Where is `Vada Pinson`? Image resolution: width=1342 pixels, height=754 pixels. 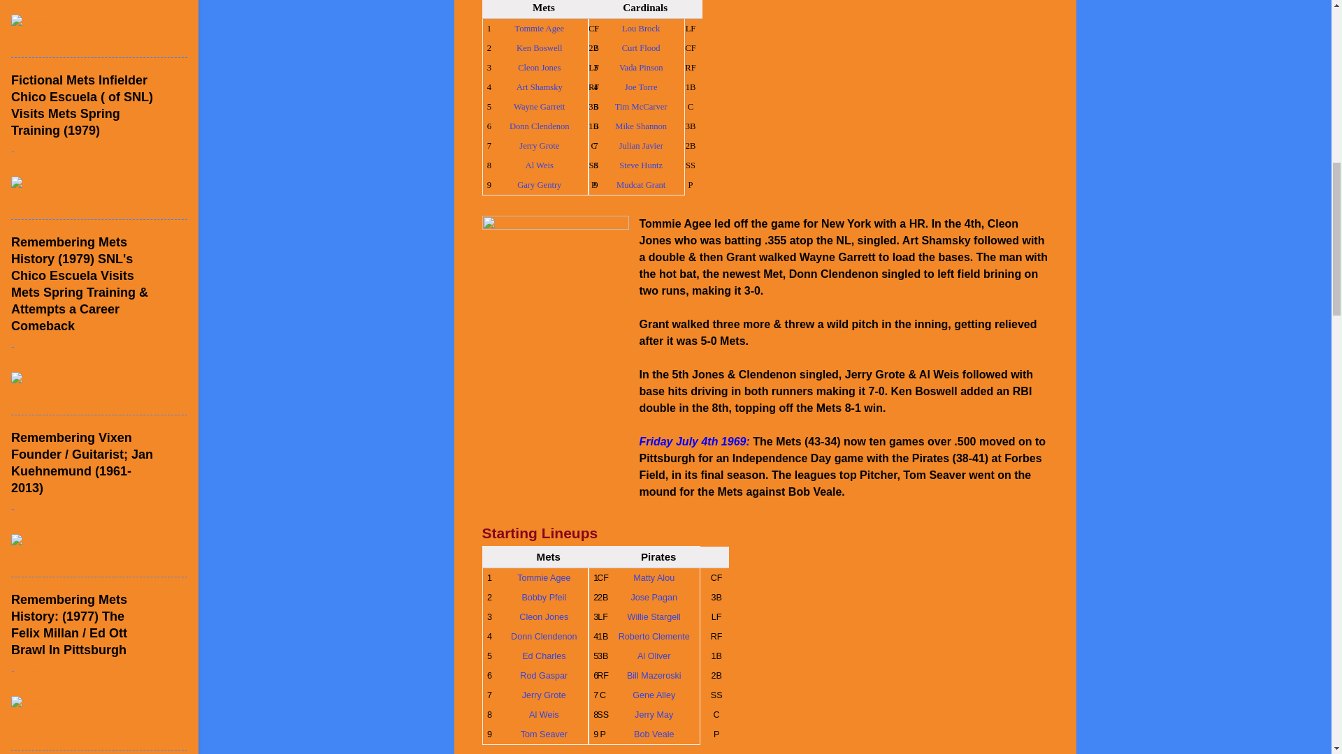
Vada Pinson is located at coordinates (640, 67).